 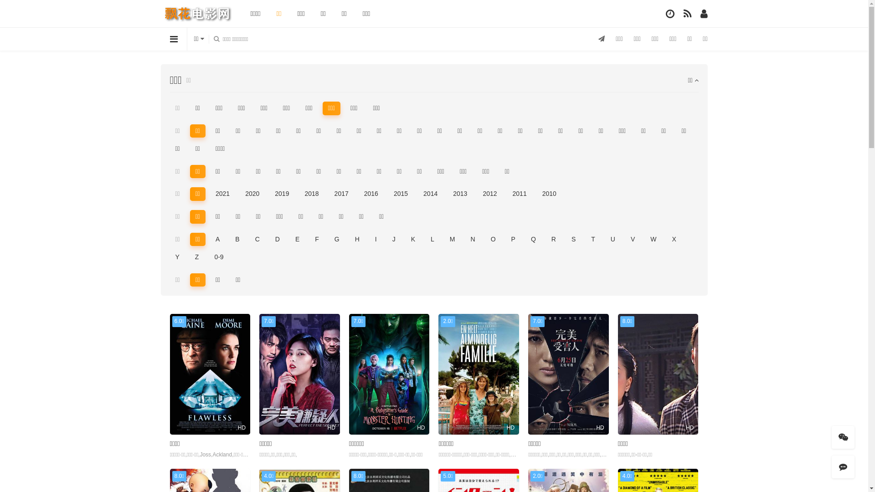 I want to click on 2016, so click(x=371, y=194).